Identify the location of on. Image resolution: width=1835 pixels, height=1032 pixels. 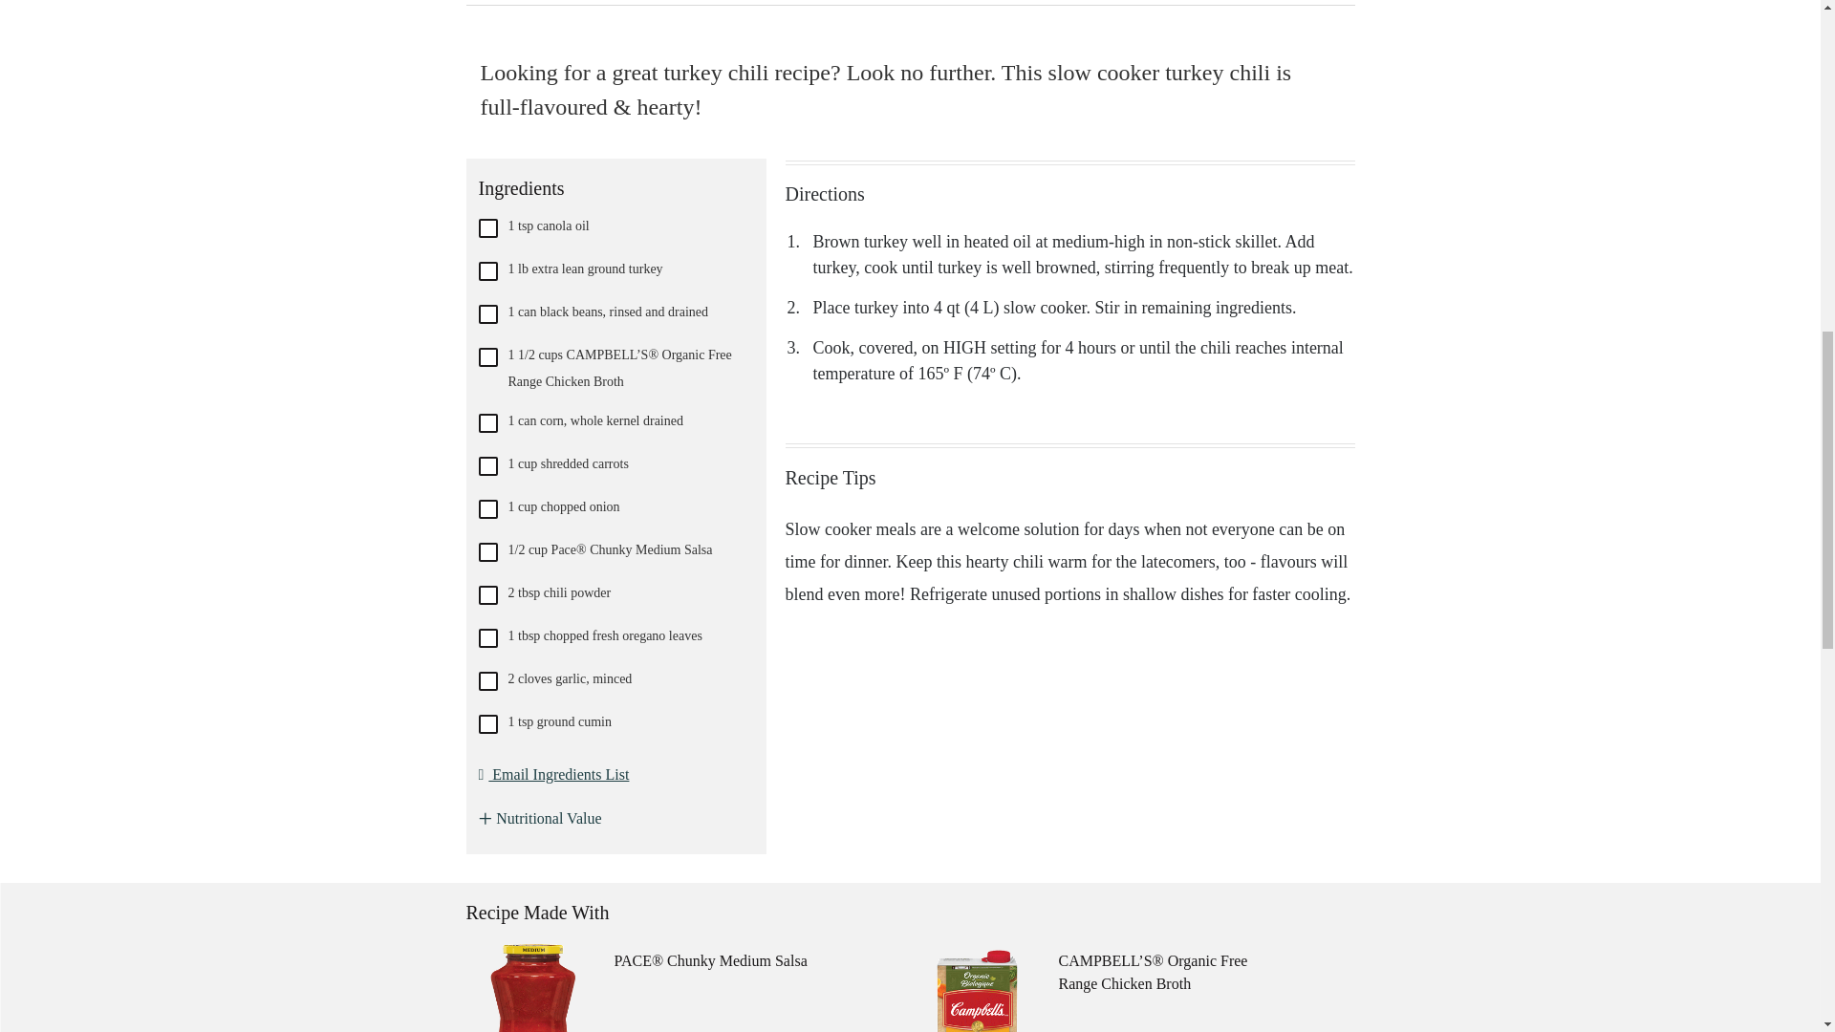
(487, 313).